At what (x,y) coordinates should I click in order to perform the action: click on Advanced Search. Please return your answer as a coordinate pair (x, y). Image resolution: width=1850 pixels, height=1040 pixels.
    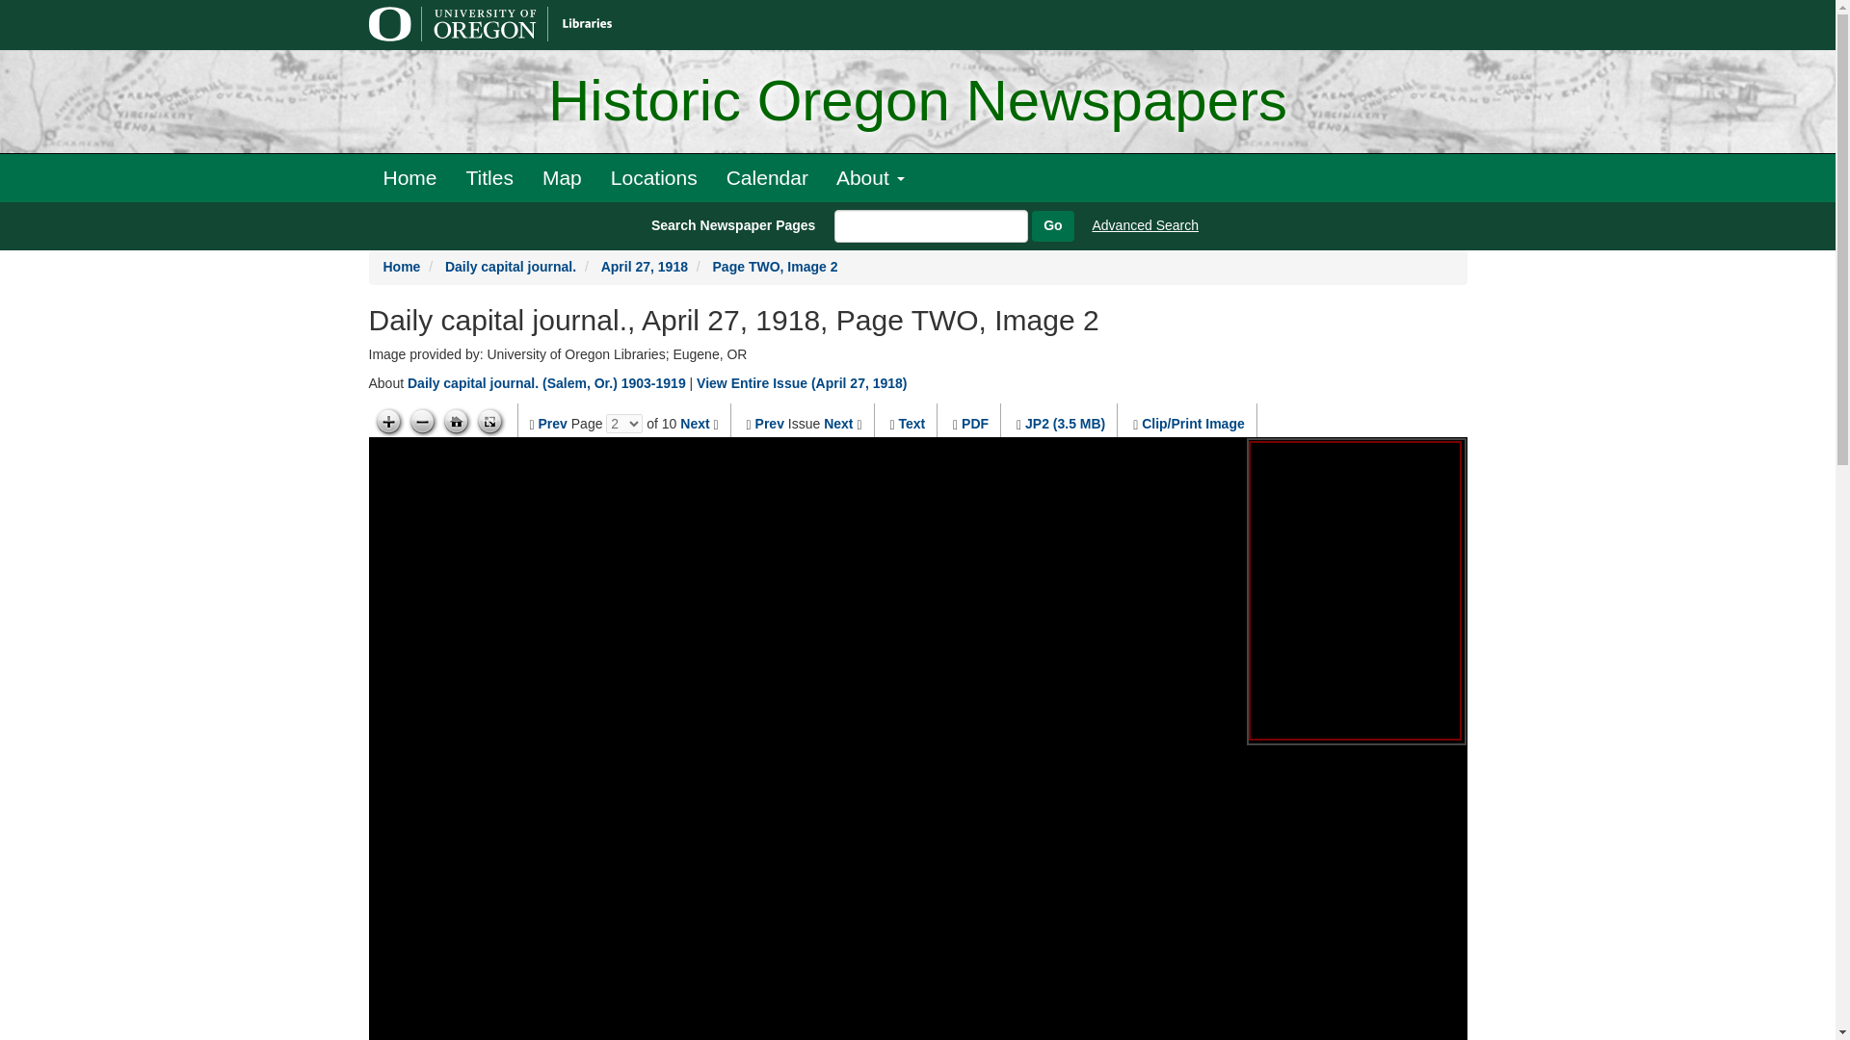
    Looking at the image, I should click on (1146, 224).